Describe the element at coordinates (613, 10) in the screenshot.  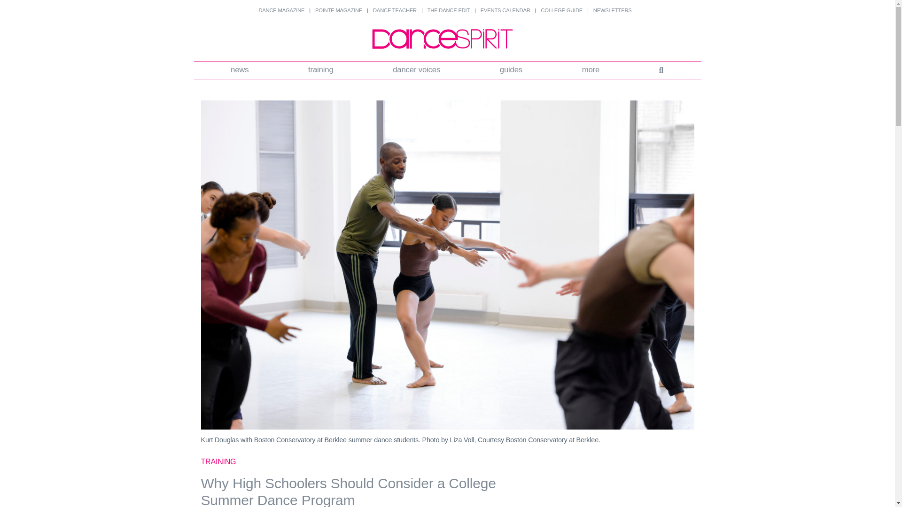
I see `NEWSLETTERS` at that location.